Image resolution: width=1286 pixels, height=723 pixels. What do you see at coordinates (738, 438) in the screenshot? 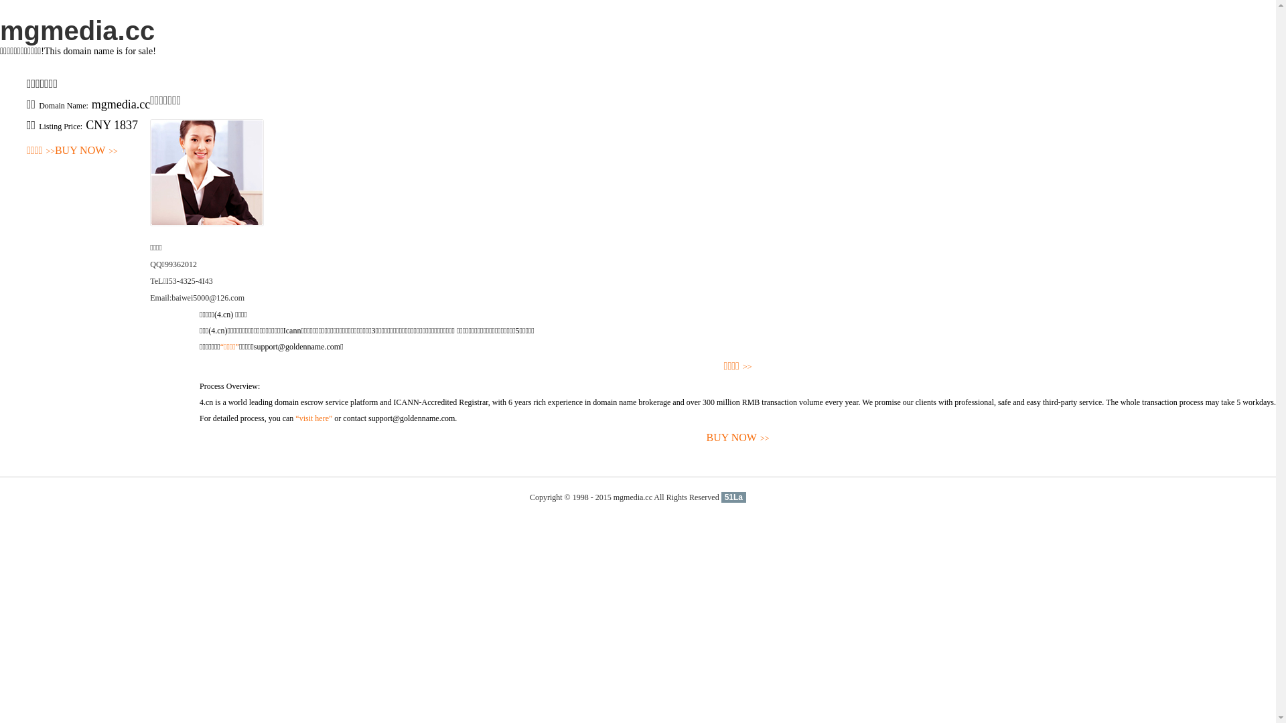
I see `BUY NOW>>` at bounding box center [738, 438].